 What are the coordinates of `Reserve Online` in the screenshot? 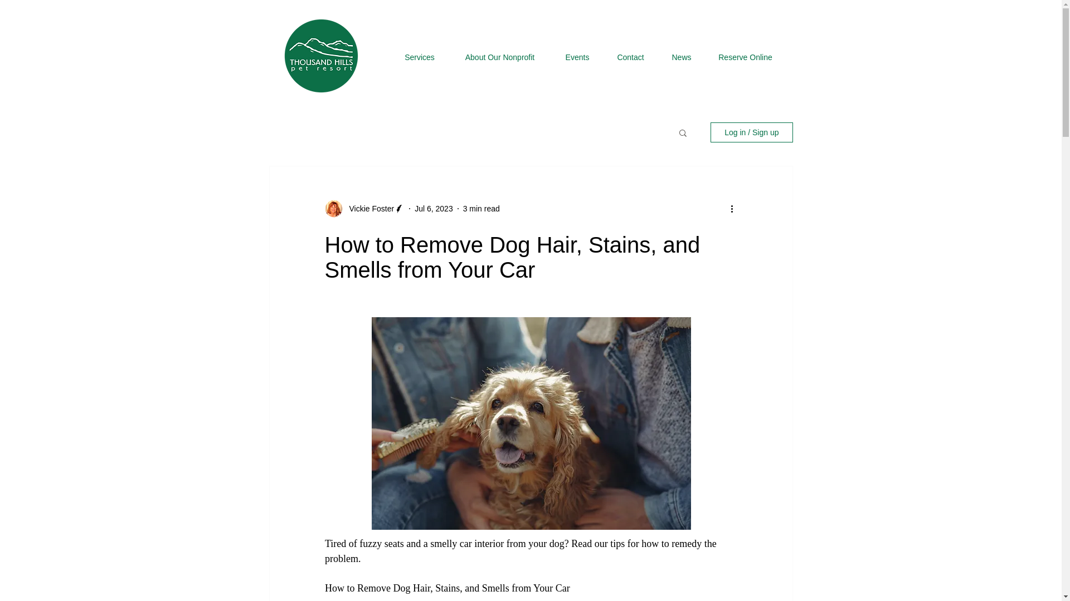 It's located at (745, 58).